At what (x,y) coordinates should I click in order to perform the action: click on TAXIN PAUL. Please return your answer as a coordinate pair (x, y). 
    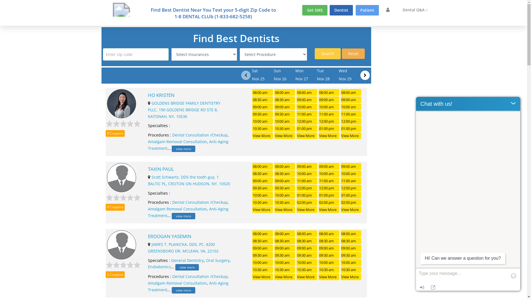
    Looking at the image, I should click on (189, 169).